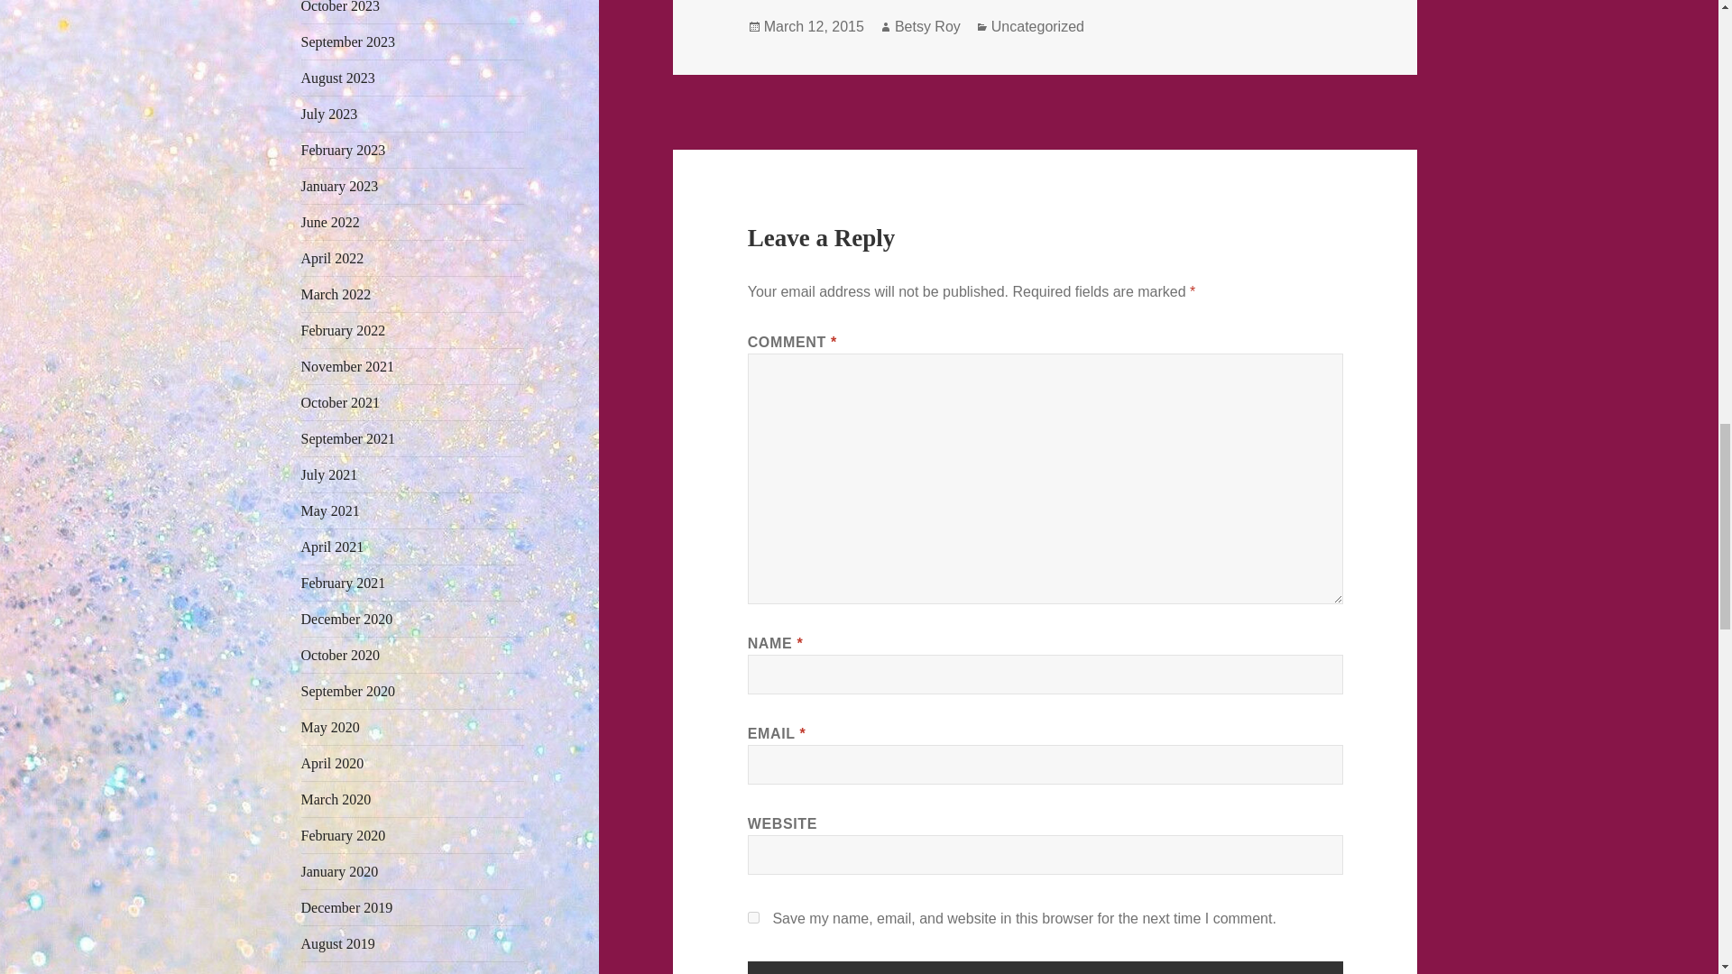 This screenshot has width=1732, height=974. Describe the element at coordinates (344, 150) in the screenshot. I see `February 2023` at that location.